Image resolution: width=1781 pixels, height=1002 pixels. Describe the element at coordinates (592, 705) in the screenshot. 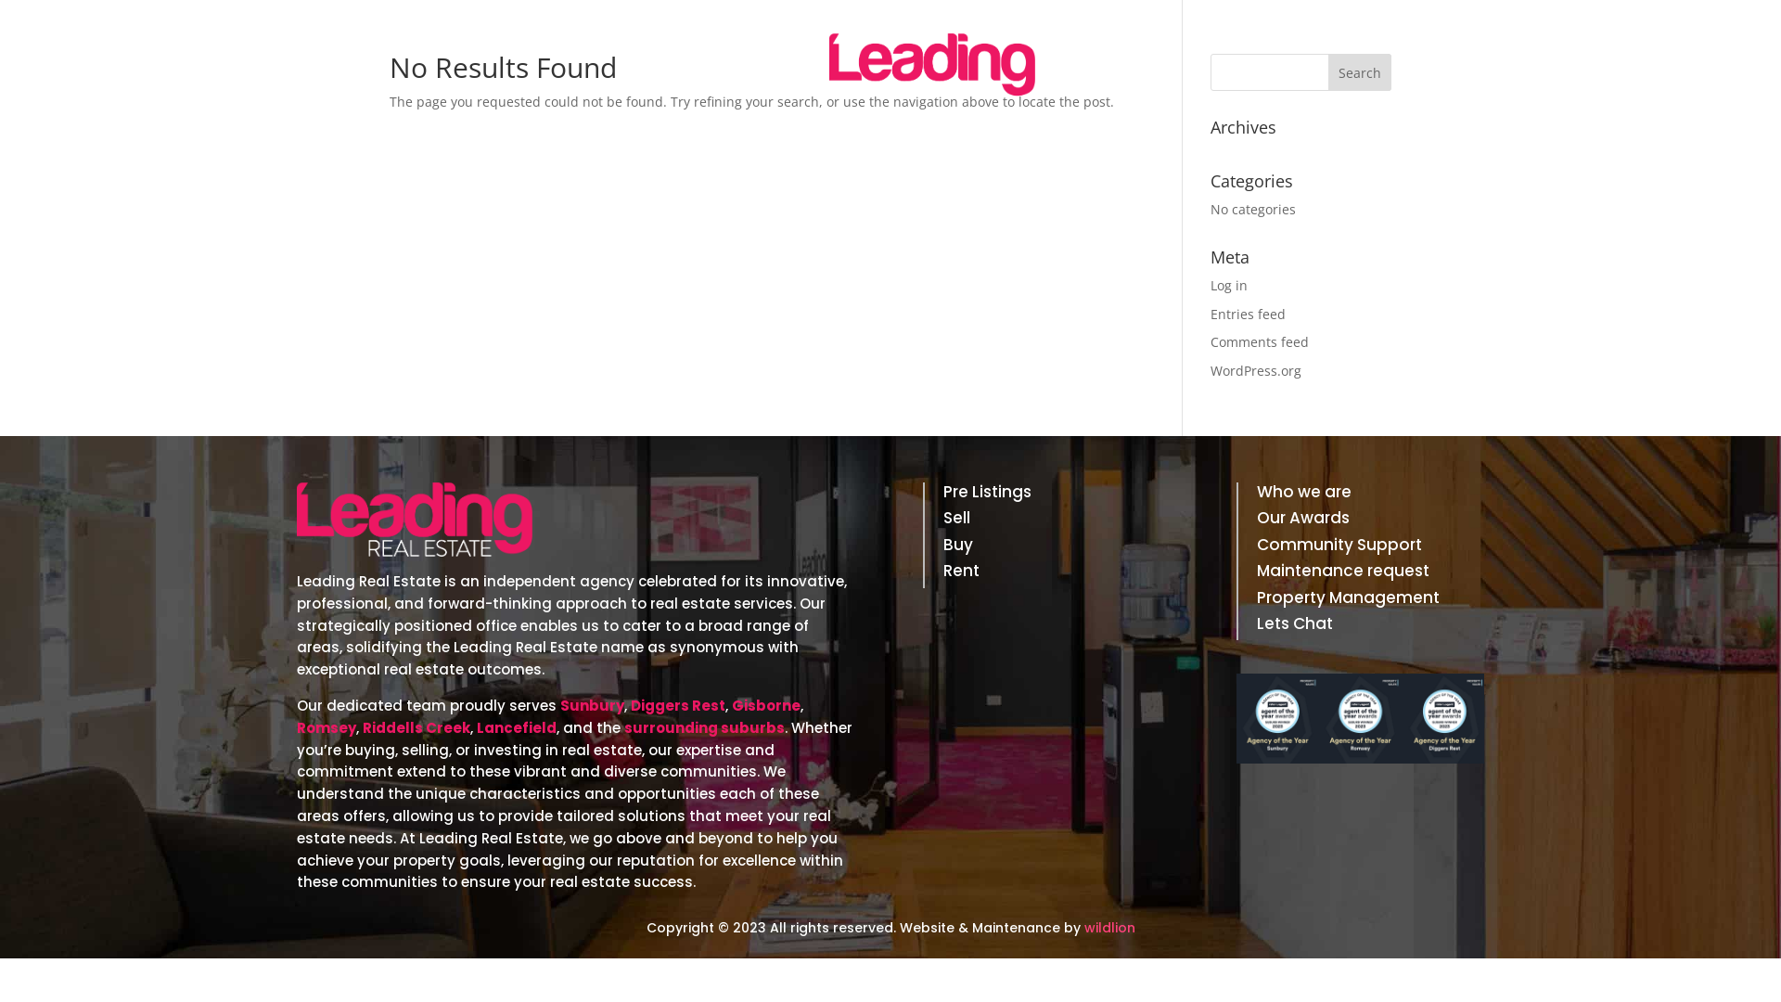

I see `Sunbury` at that location.